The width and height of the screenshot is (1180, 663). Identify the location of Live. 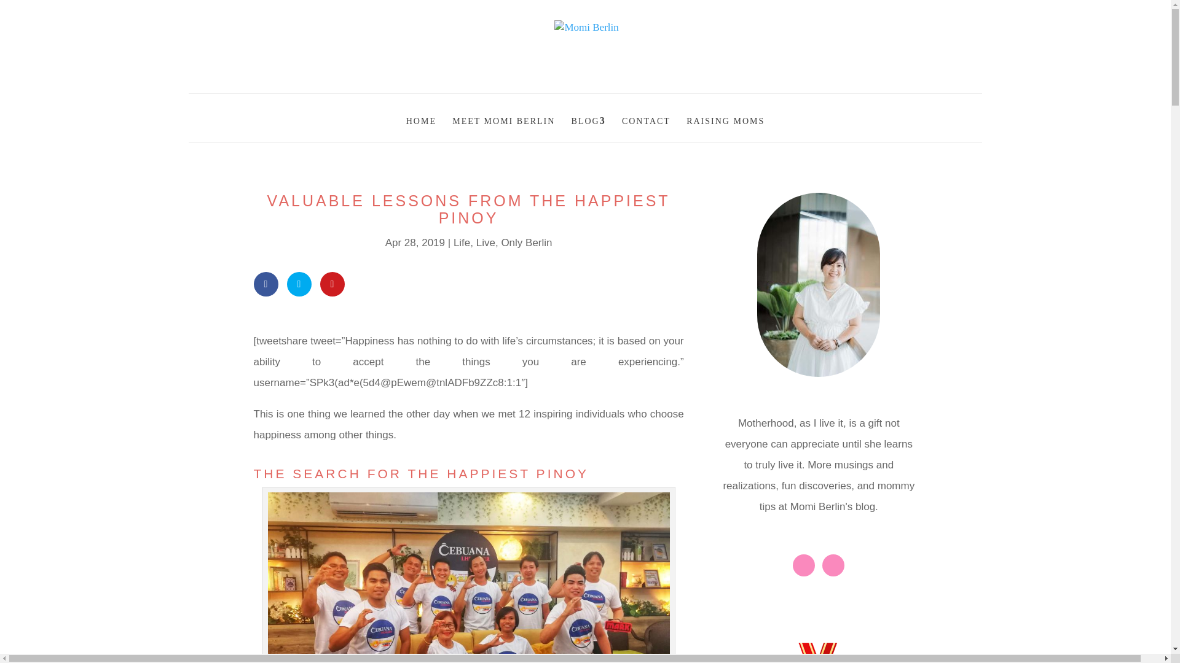
(486, 242).